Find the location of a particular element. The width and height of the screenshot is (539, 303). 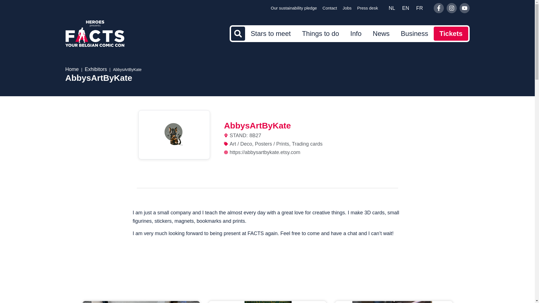

Our sustainability pledge is located at coordinates (294, 8).